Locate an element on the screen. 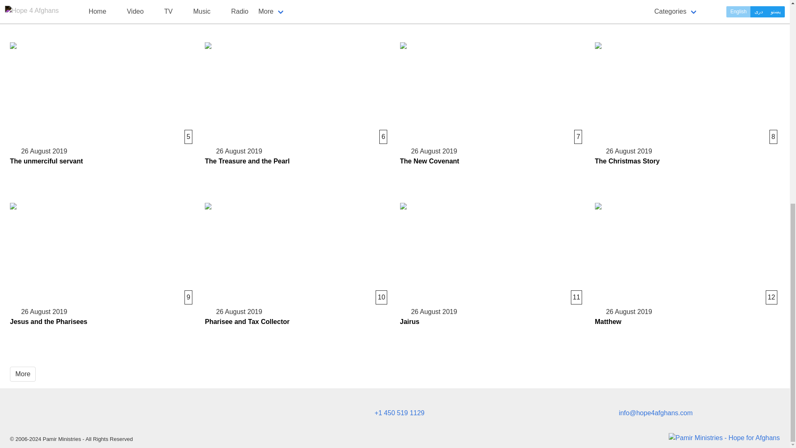 The width and height of the screenshot is (796, 448). Instagram is located at coordinates (97, 416).